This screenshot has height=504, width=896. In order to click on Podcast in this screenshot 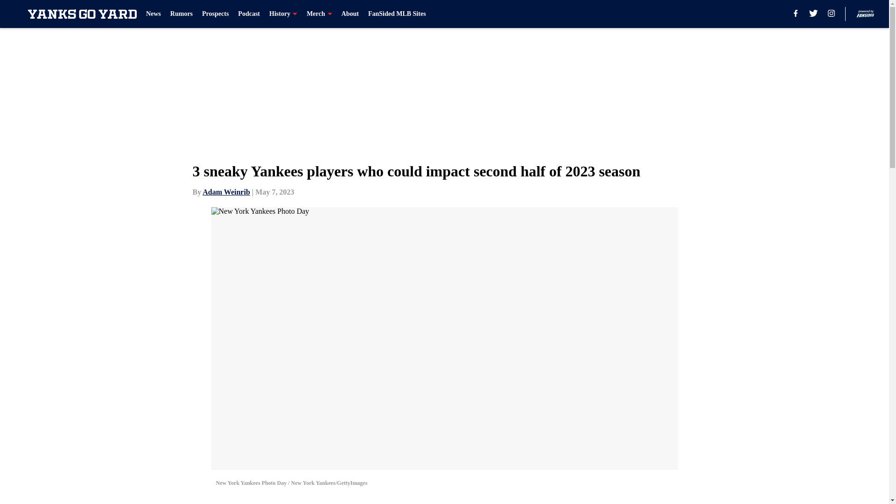, I will do `click(249, 14)`.